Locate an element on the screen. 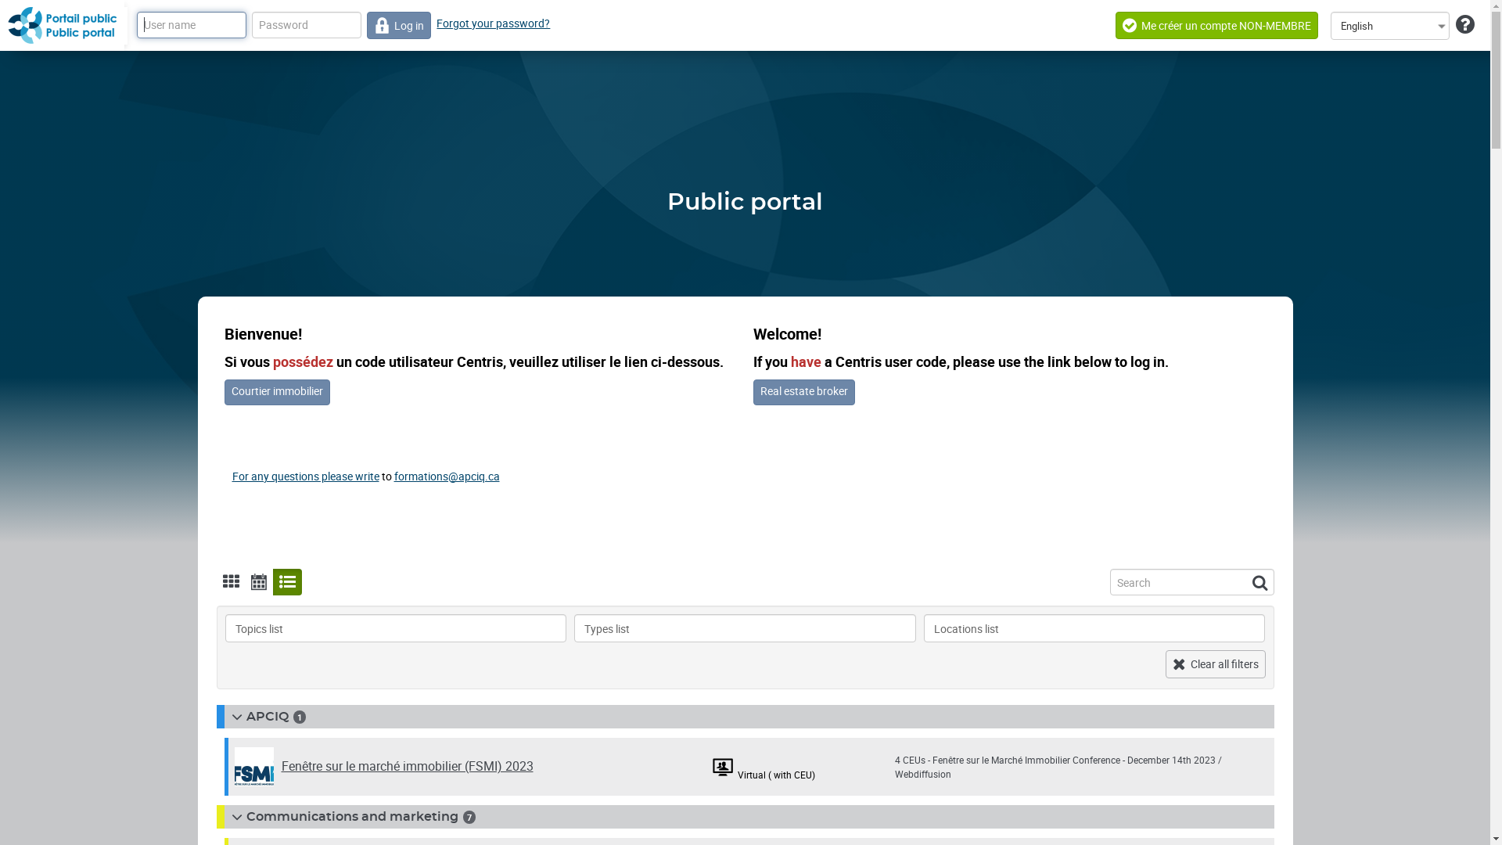 This screenshot has height=845, width=1502. Courtier immobilier is located at coordinates (277, 393).